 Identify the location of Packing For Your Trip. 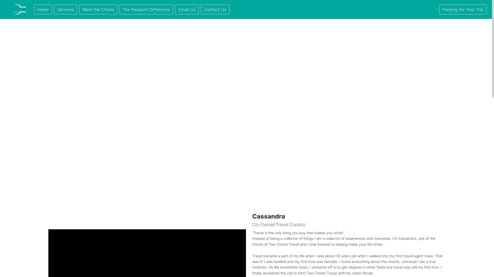
(463, 9).